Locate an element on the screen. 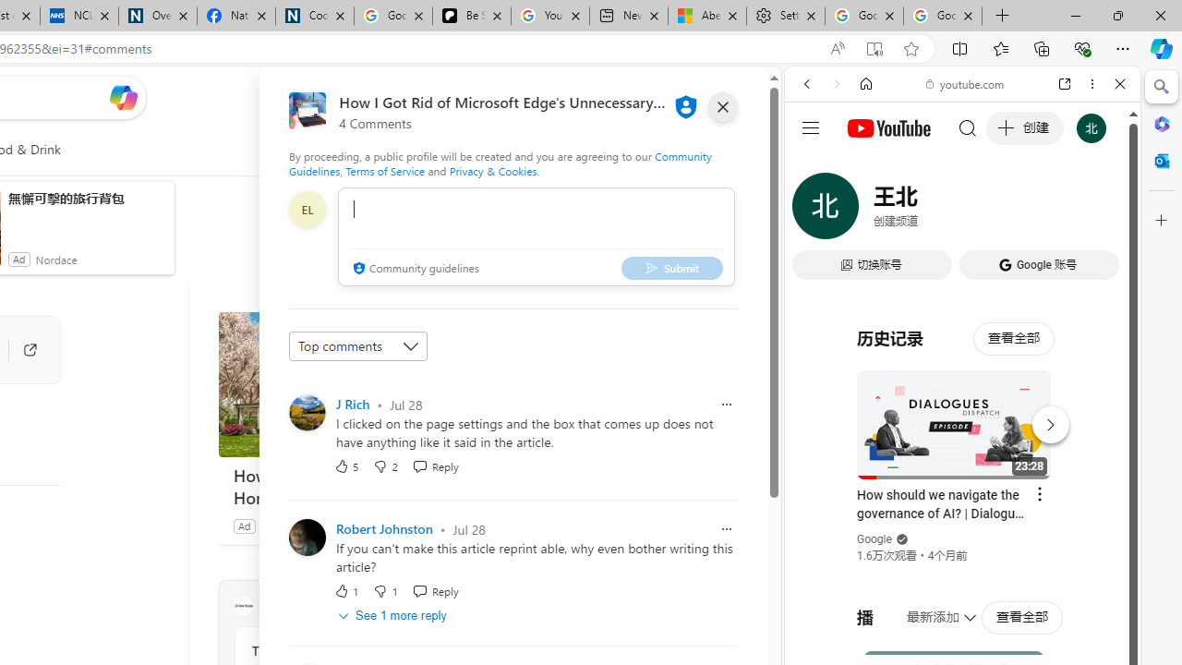 The width and height of the screenshot is (1182, 665). Enter Immersive Reader (F9) is located at coordinates (874, 49).